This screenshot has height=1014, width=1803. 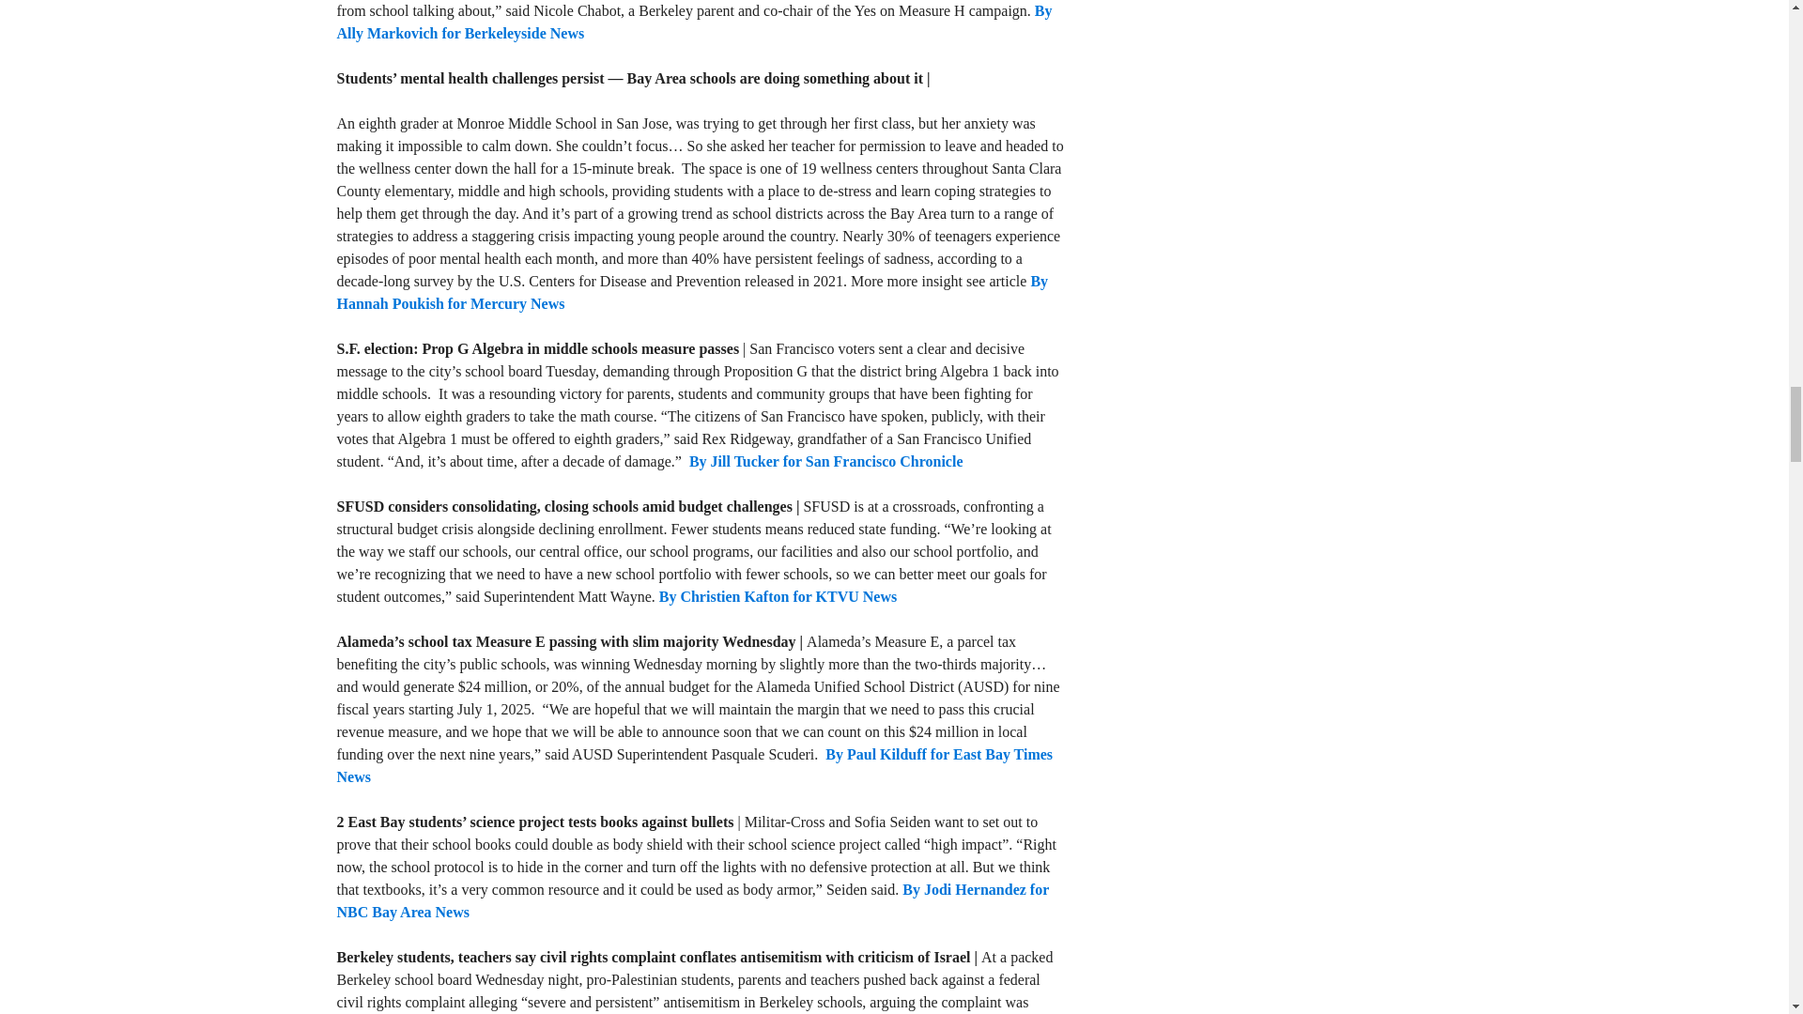 What do you see at coordinates (691, 291) in the screenshot?
I see `By Hannah Poukish for Mercury News` at bounding box center [691, 291].